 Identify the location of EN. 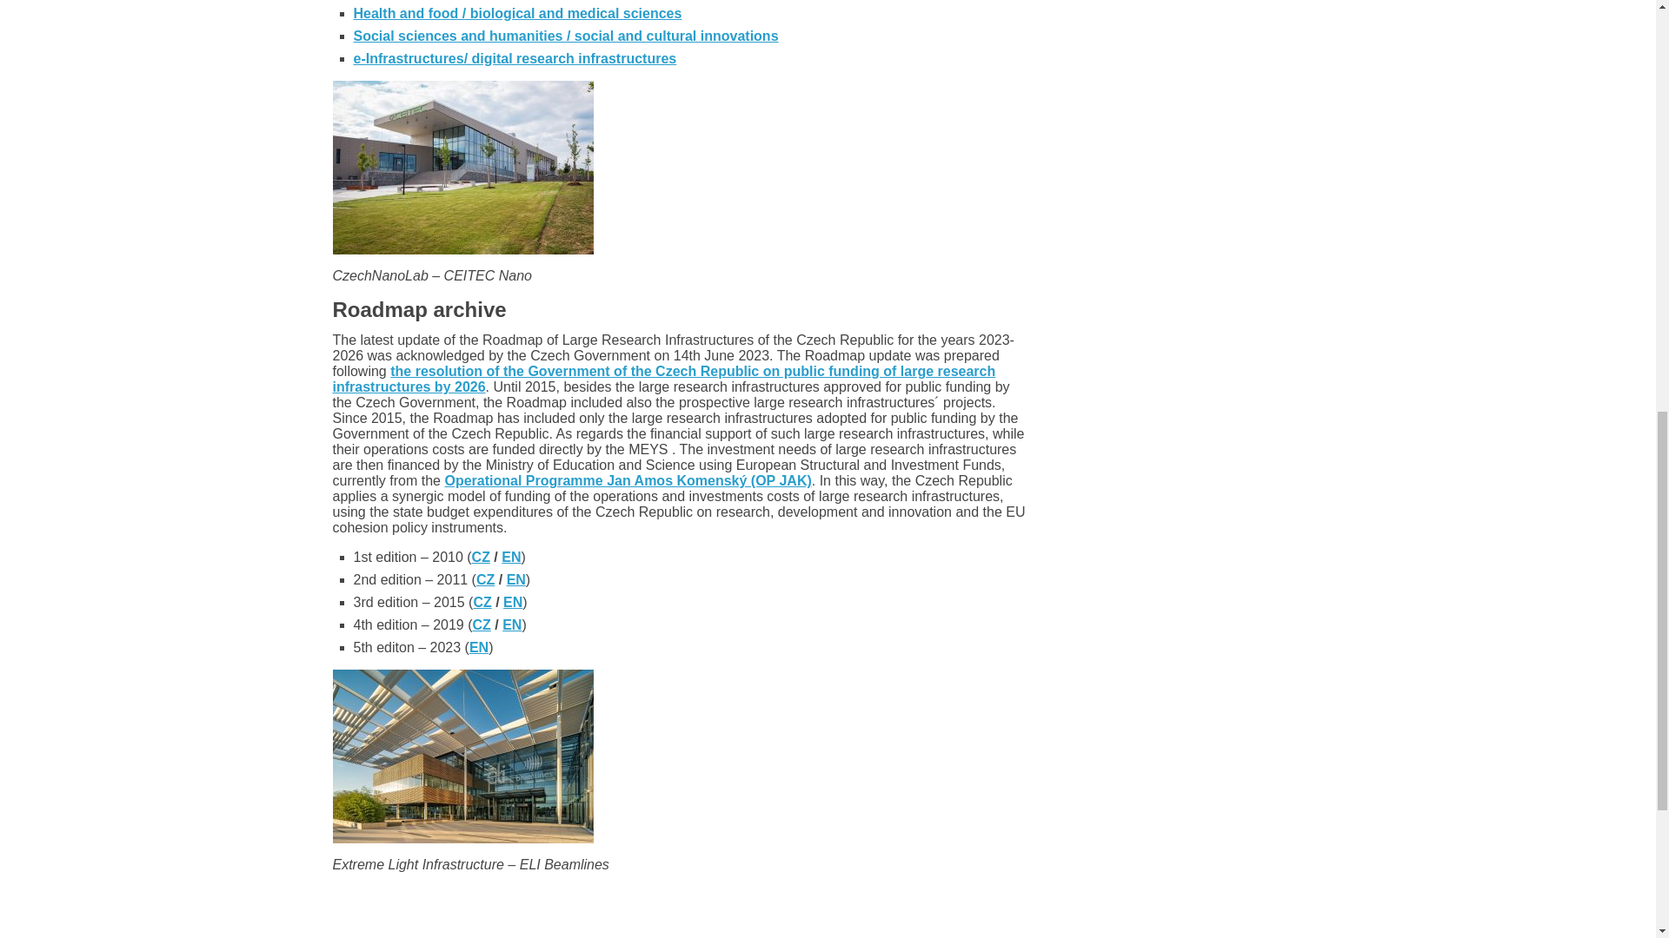
(511, 557).